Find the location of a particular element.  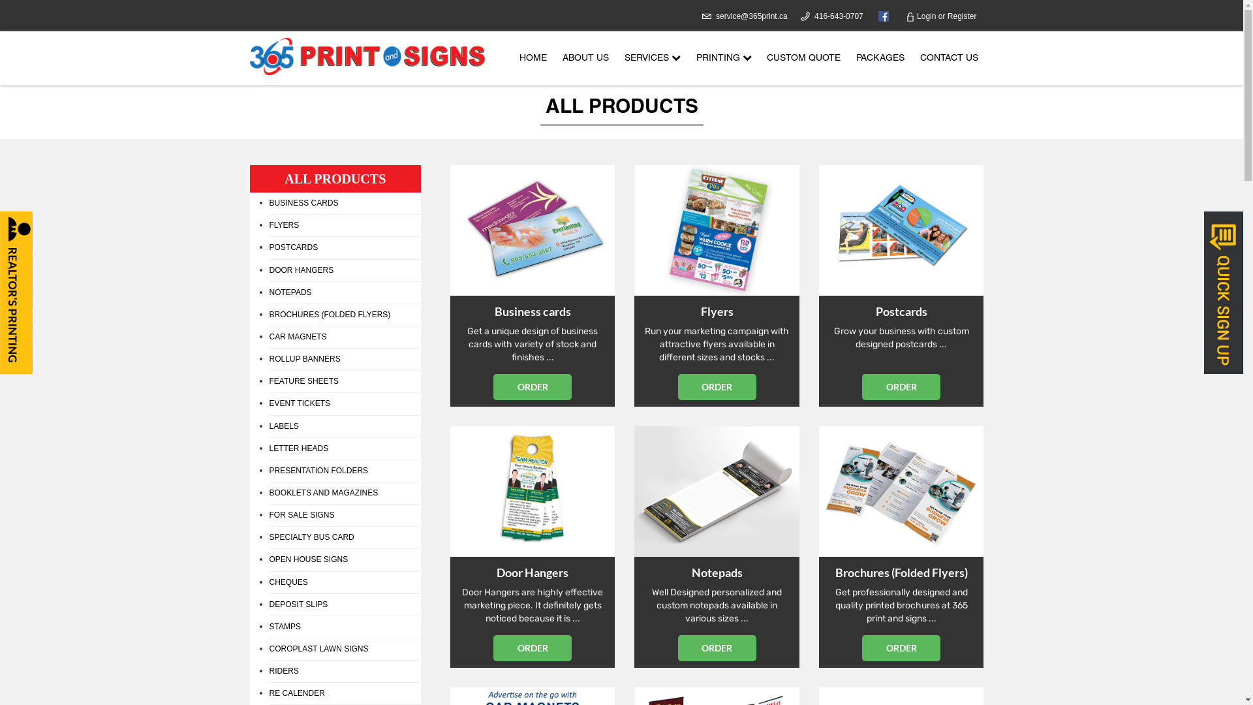

Flyers is located at coordinates (717, 230).